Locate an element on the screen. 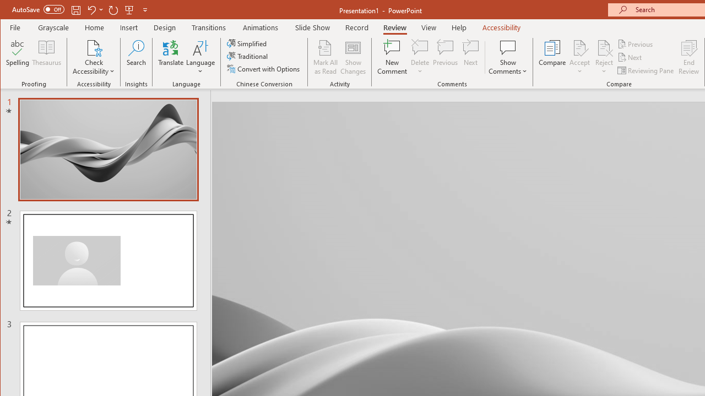 The image size is (705, 396). Language is located at coordinates (200, 57).